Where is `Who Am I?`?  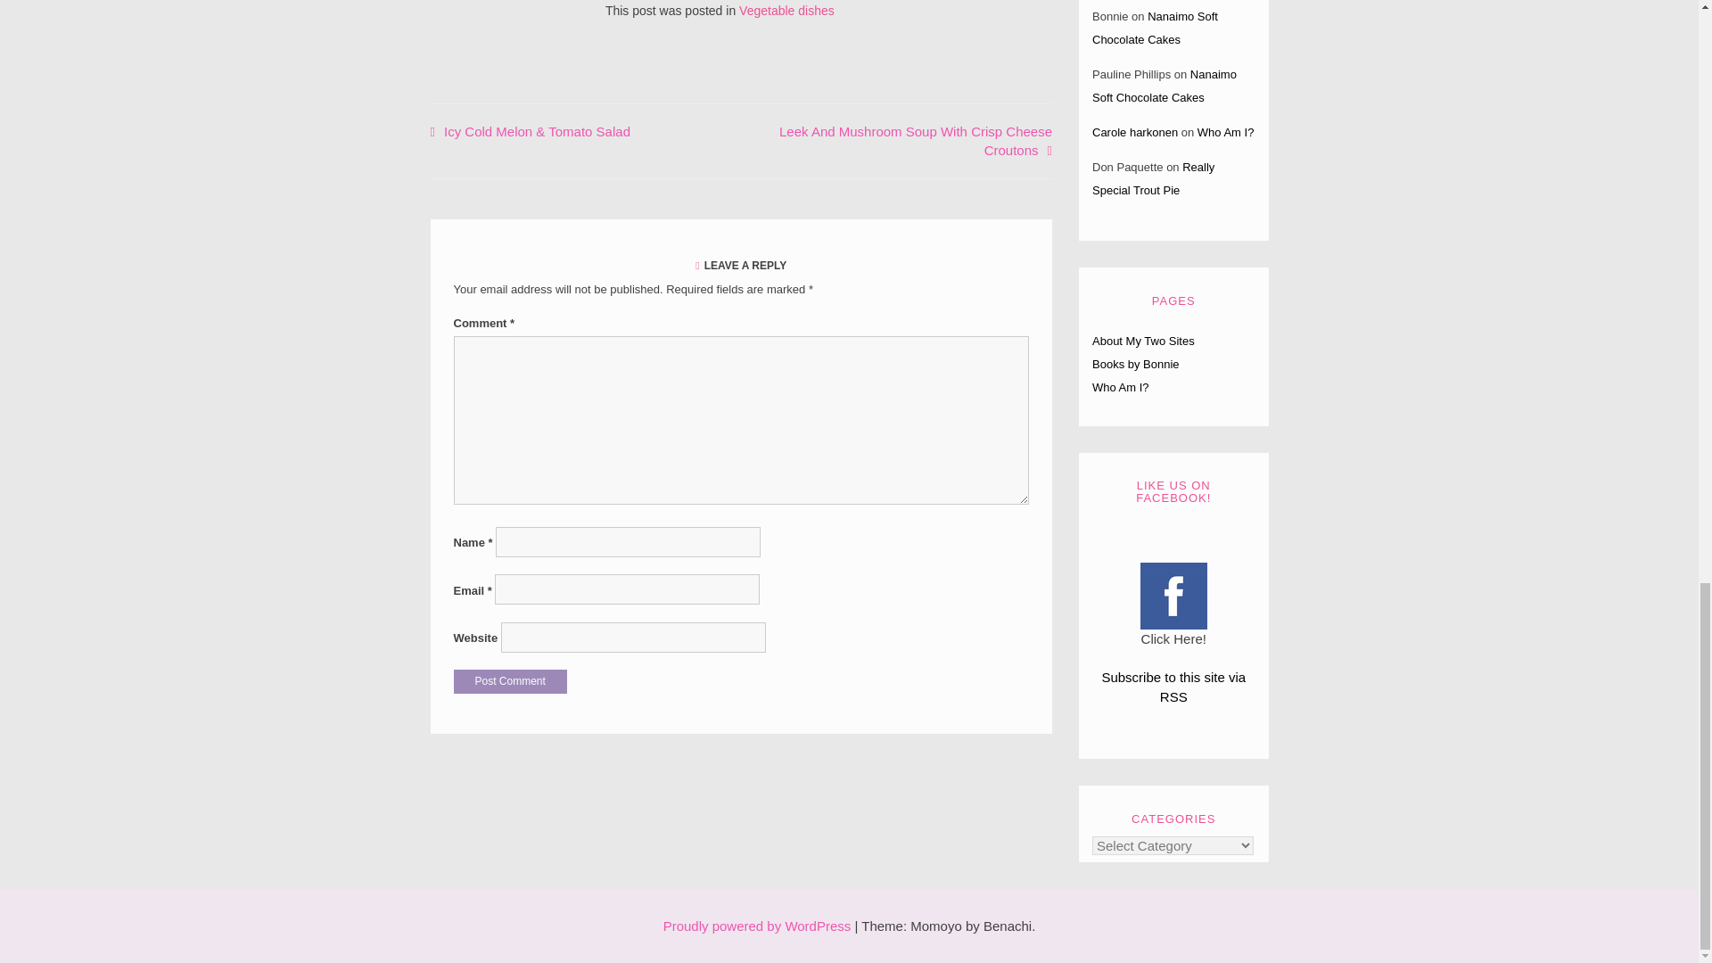
Who Am I? is located at coordinates (1120, 387).